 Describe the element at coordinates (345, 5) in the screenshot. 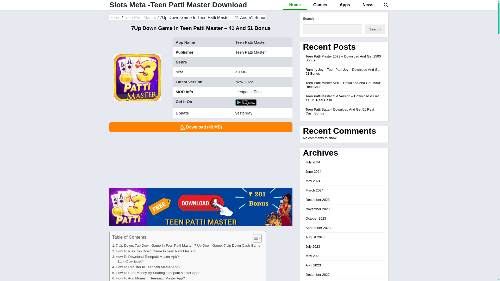

I see `Apps` at that location.